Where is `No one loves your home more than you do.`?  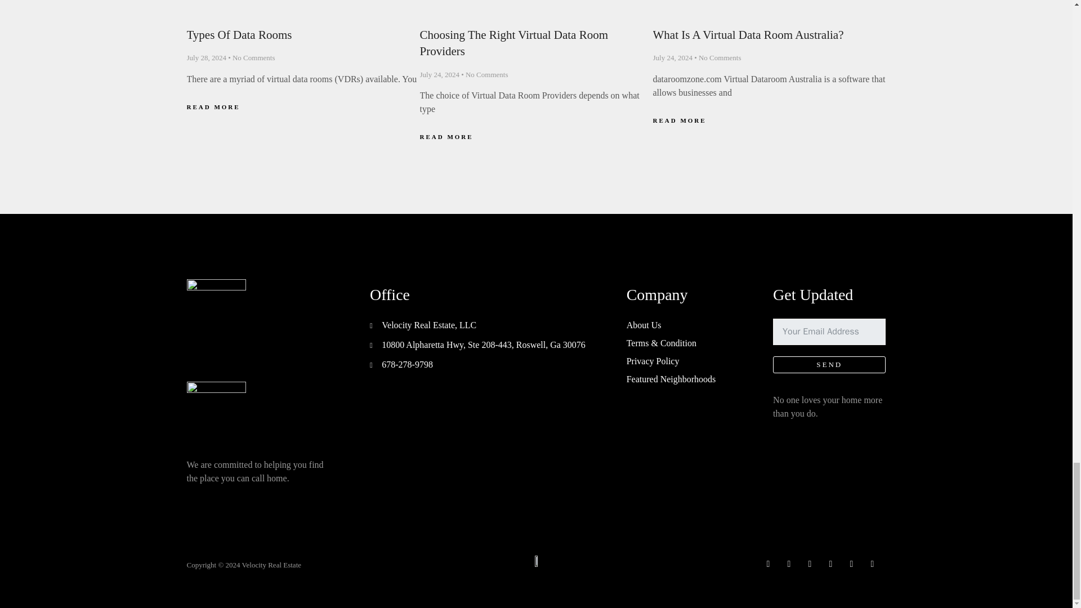 No one loves your home more than you do. is located at coordinates (829, 415).